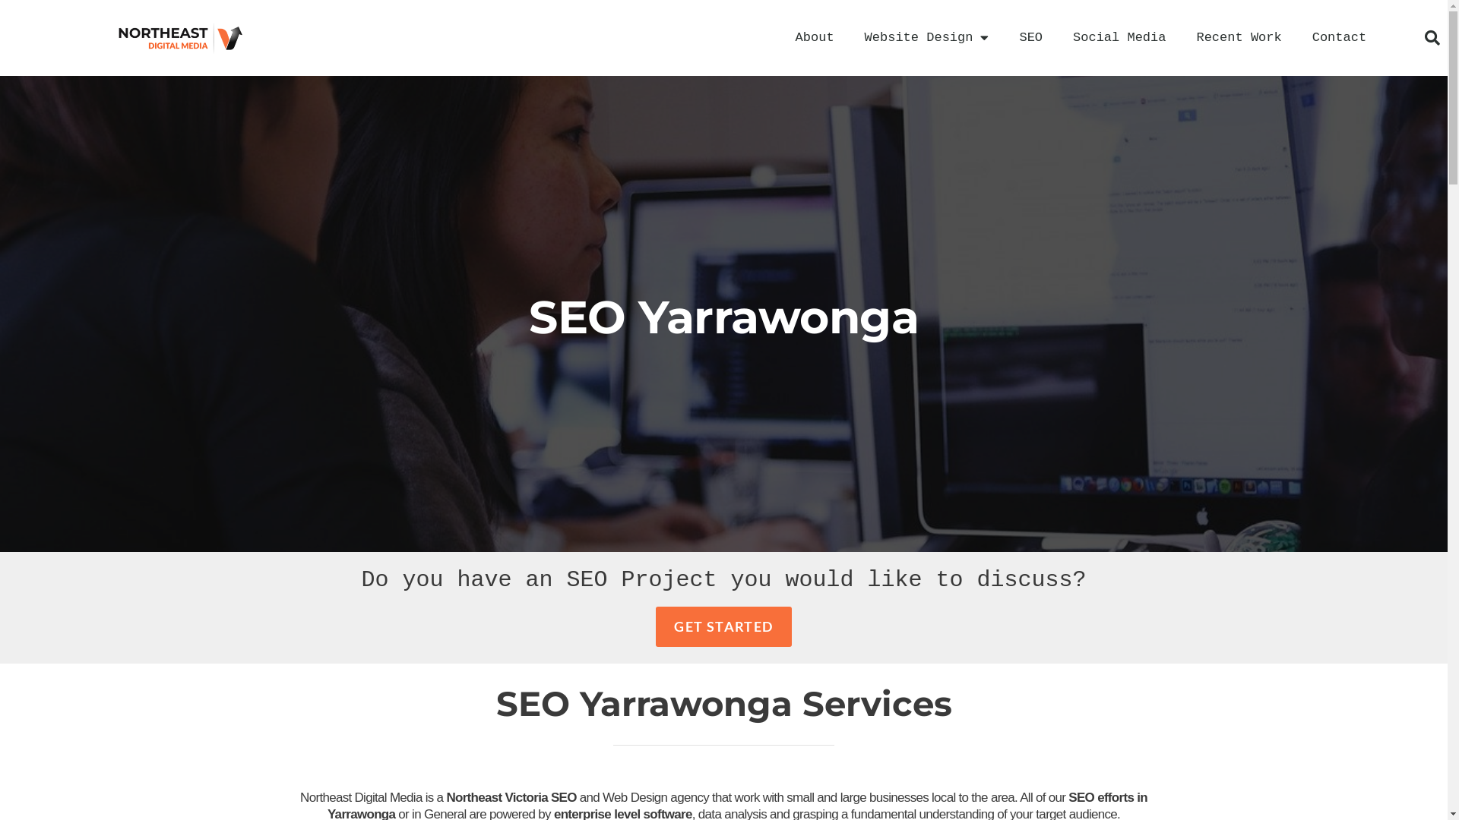 This screenshot has height=820, width=1459. What do you see at coordinates (927, 38) in the screenshot?
I see `Website Design` at bounding box center [927, 38].